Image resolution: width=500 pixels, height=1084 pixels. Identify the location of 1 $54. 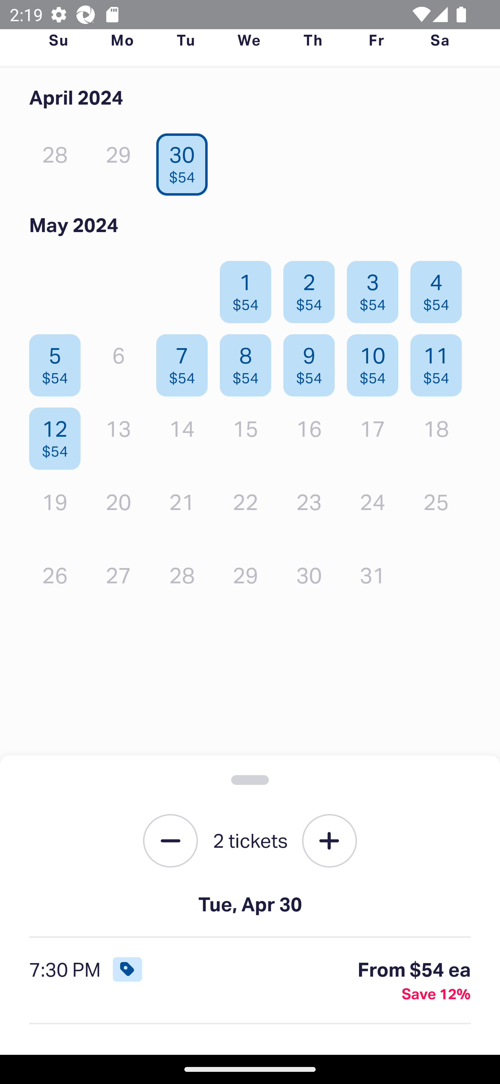
(249, 289).